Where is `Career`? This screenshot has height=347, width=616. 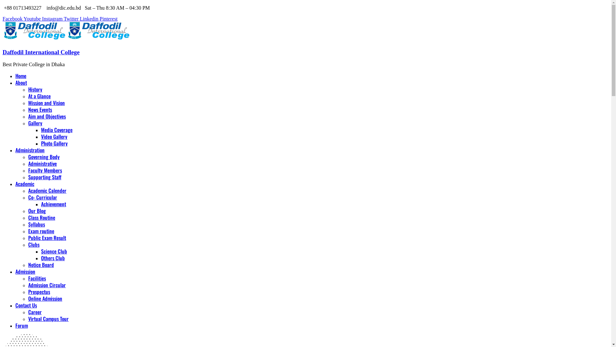
Career is located at coordinates (35, 312).